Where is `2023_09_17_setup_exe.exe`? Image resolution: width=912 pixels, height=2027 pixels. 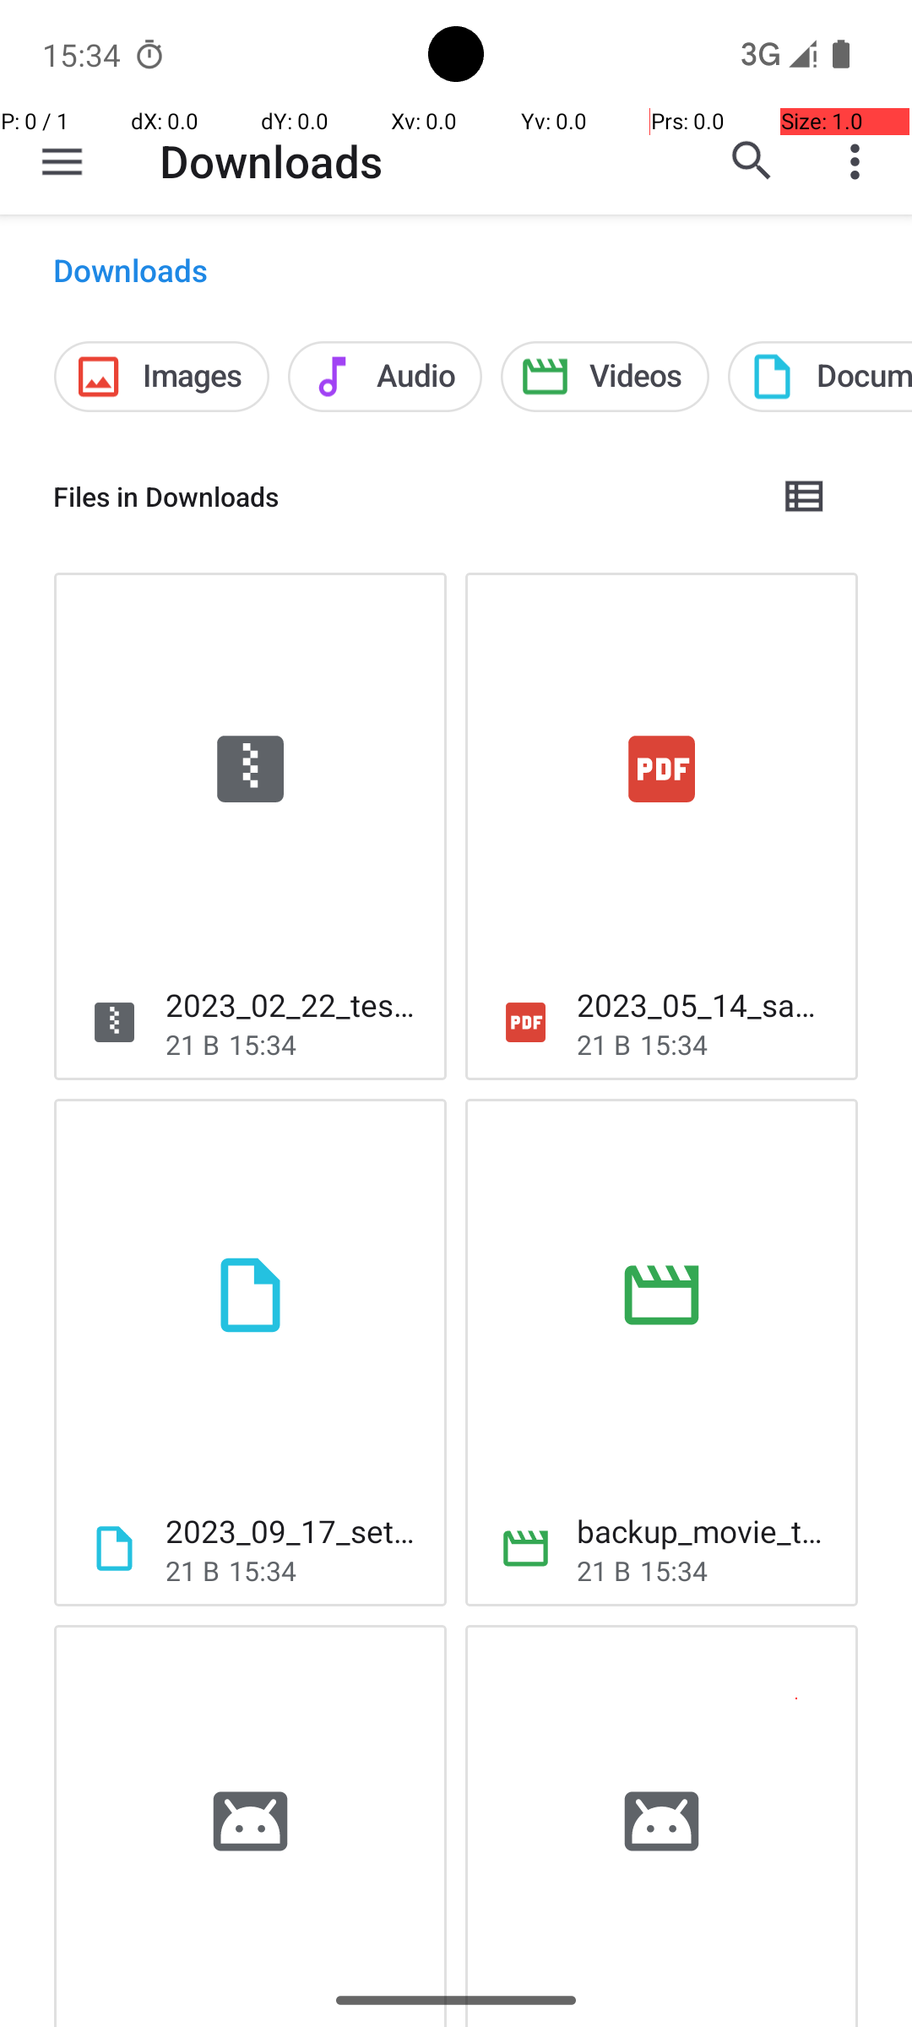
2023_09_17_setup_exe.exe is located at coordinates (292, 1530).